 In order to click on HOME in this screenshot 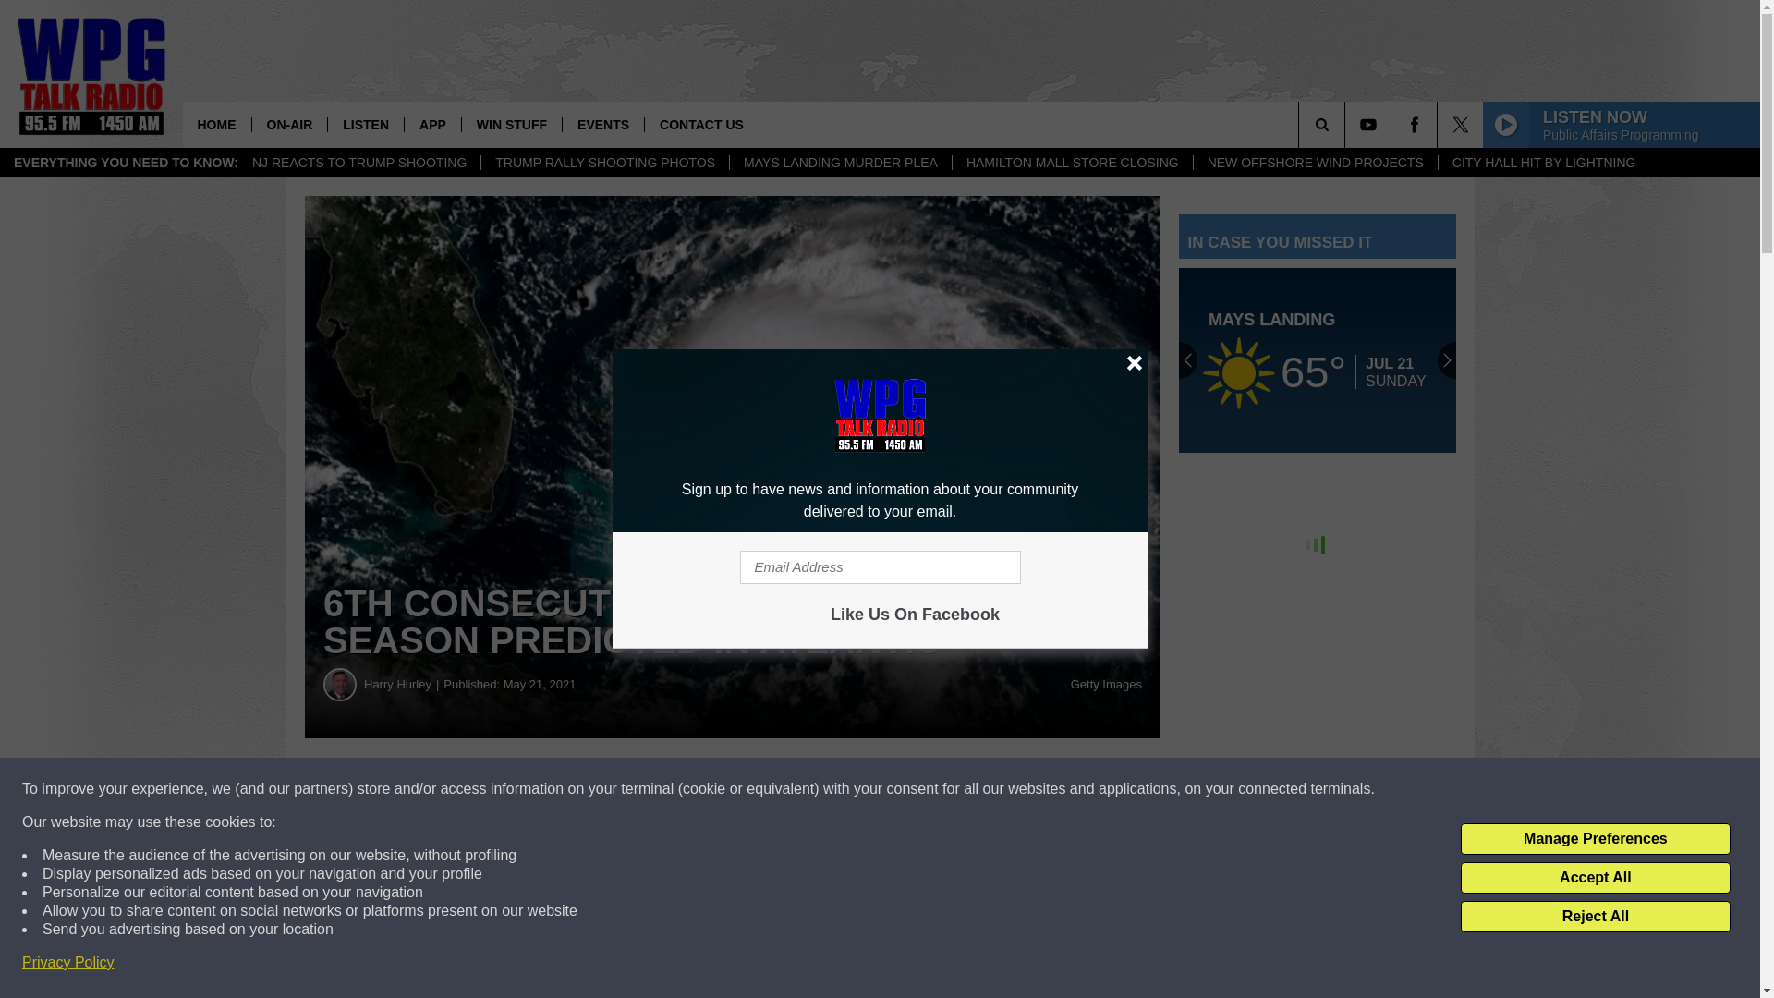, I will do `click(216, 124)`.